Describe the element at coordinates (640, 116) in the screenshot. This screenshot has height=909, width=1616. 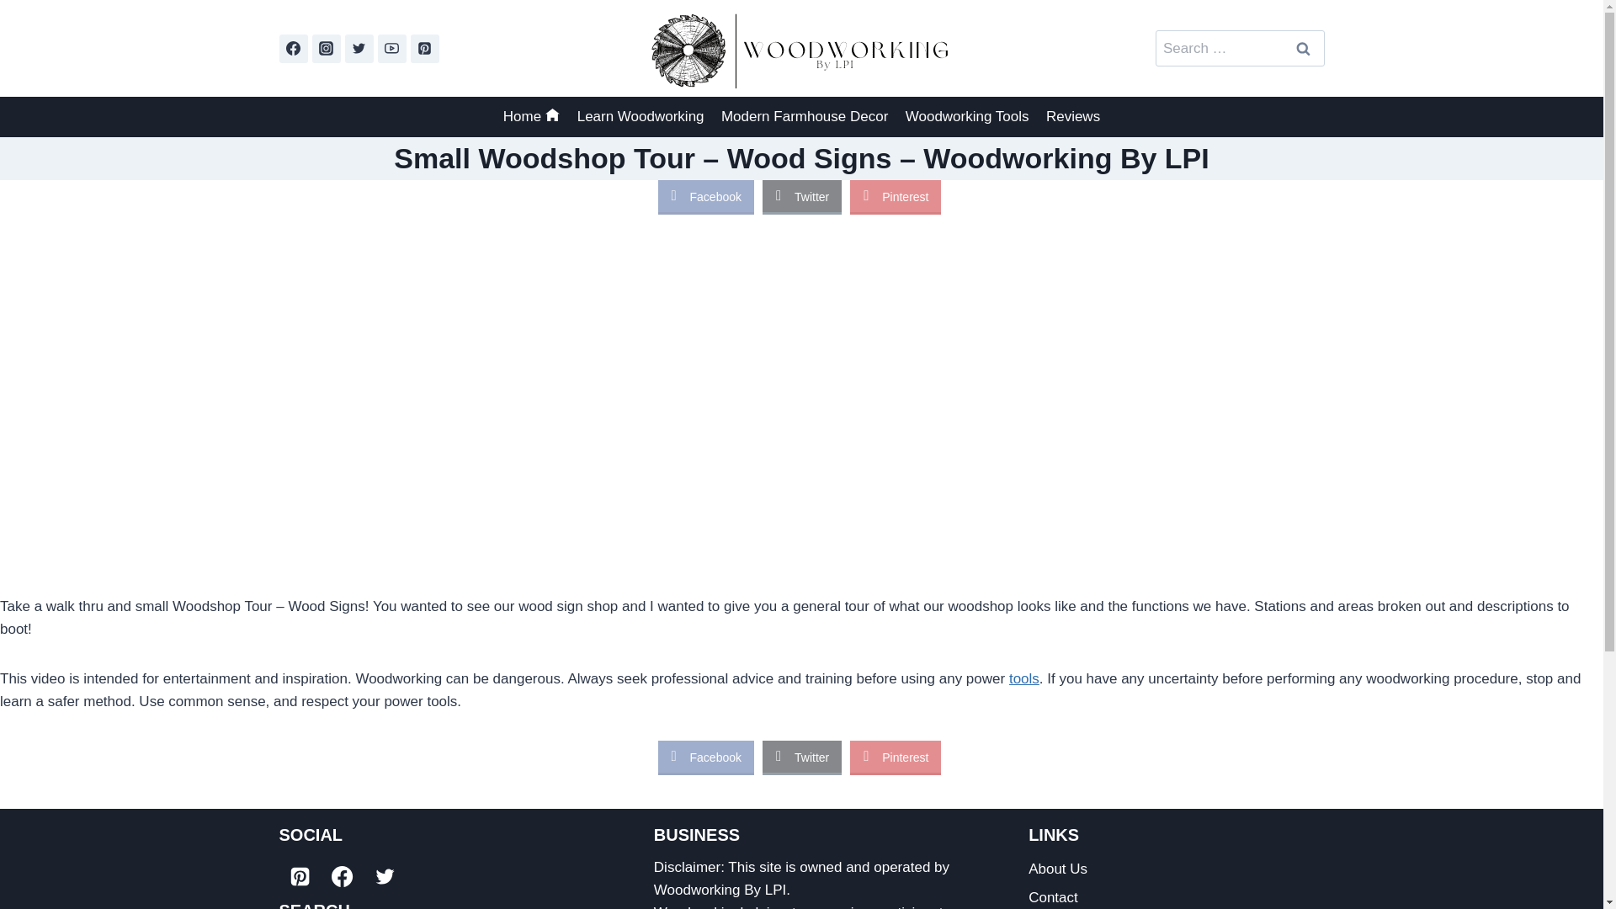
I see `Learn Woodworking` at that location.